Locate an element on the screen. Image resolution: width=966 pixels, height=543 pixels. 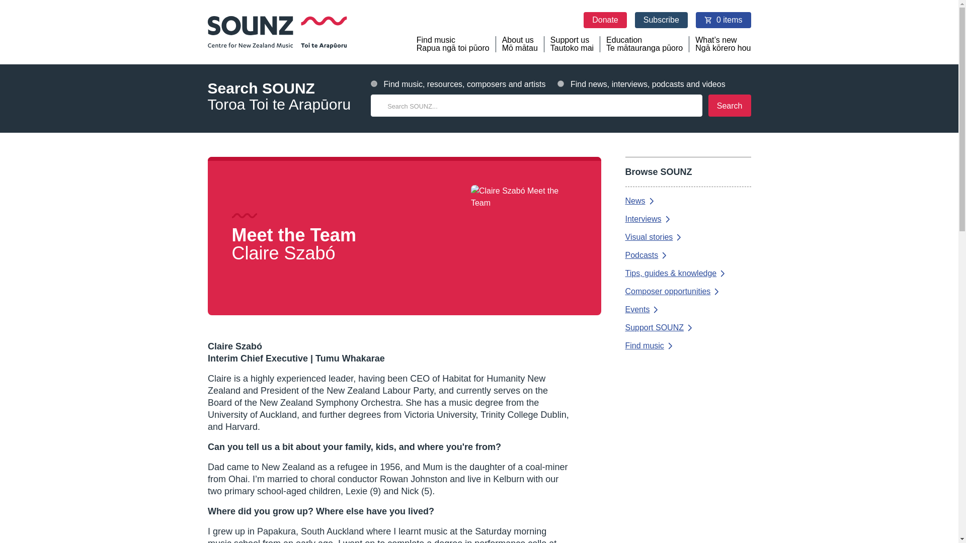
content is located at coordinates (560, 83).